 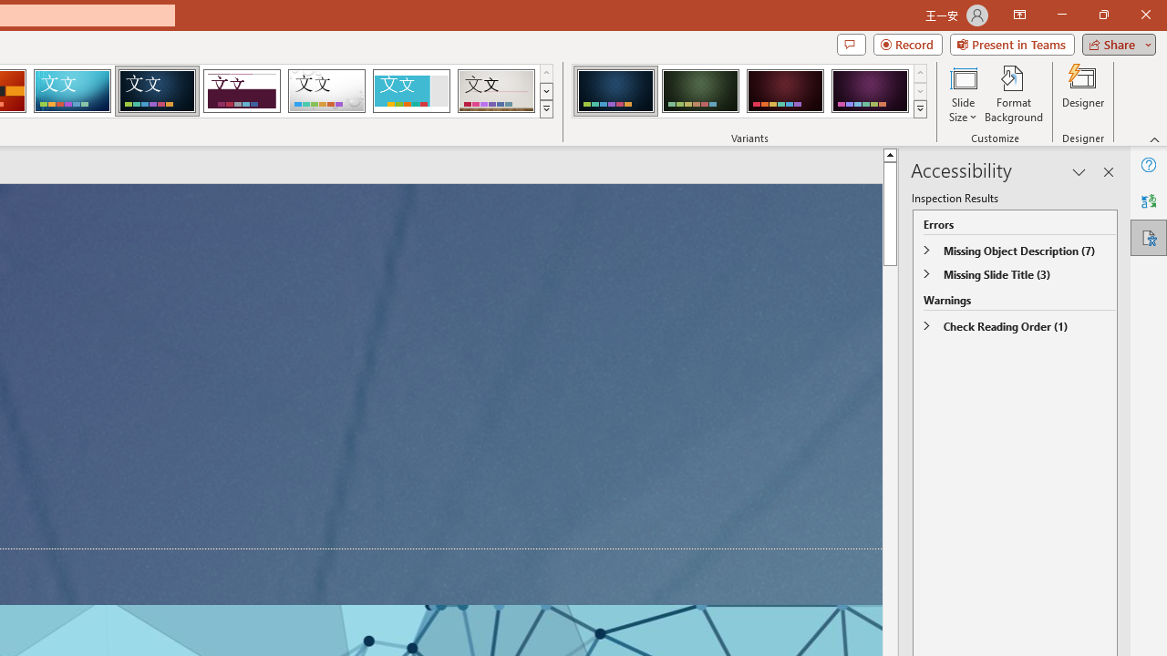 I want to click on Damask, so click(x=157, y=91).